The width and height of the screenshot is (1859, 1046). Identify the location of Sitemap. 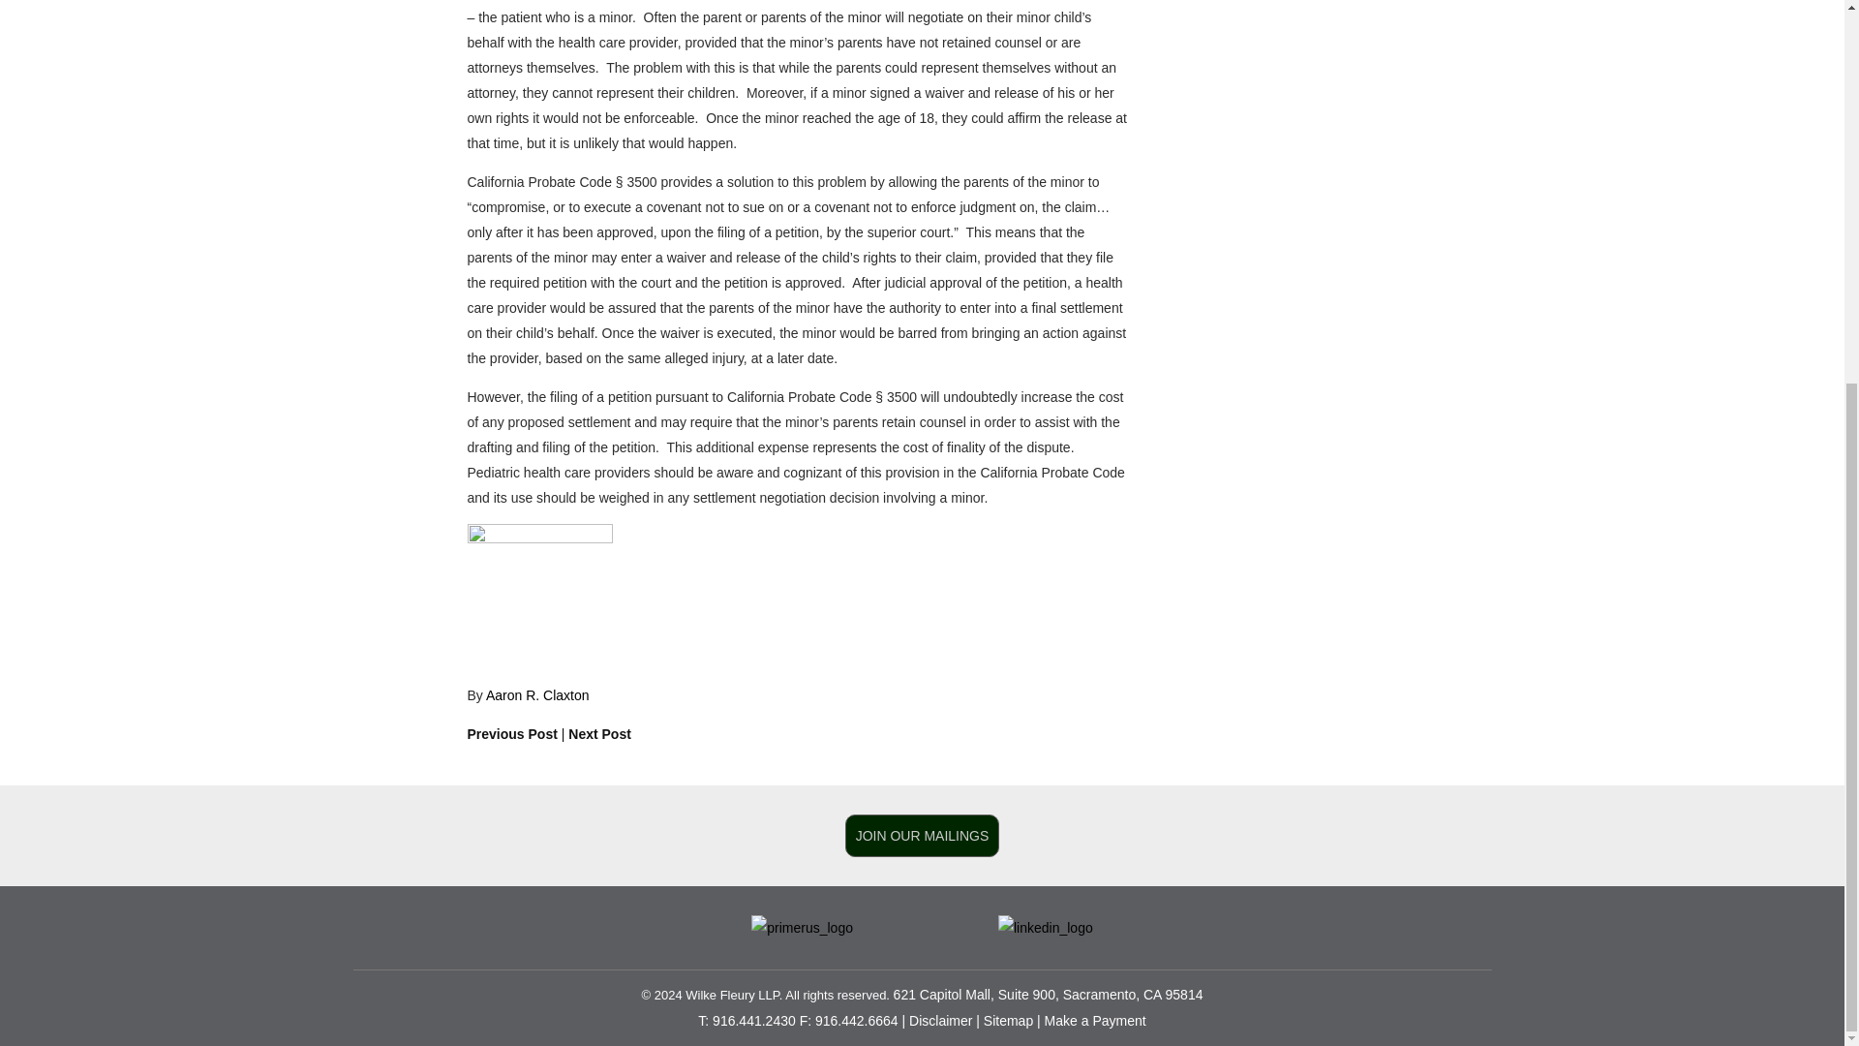
(1008, 1021).